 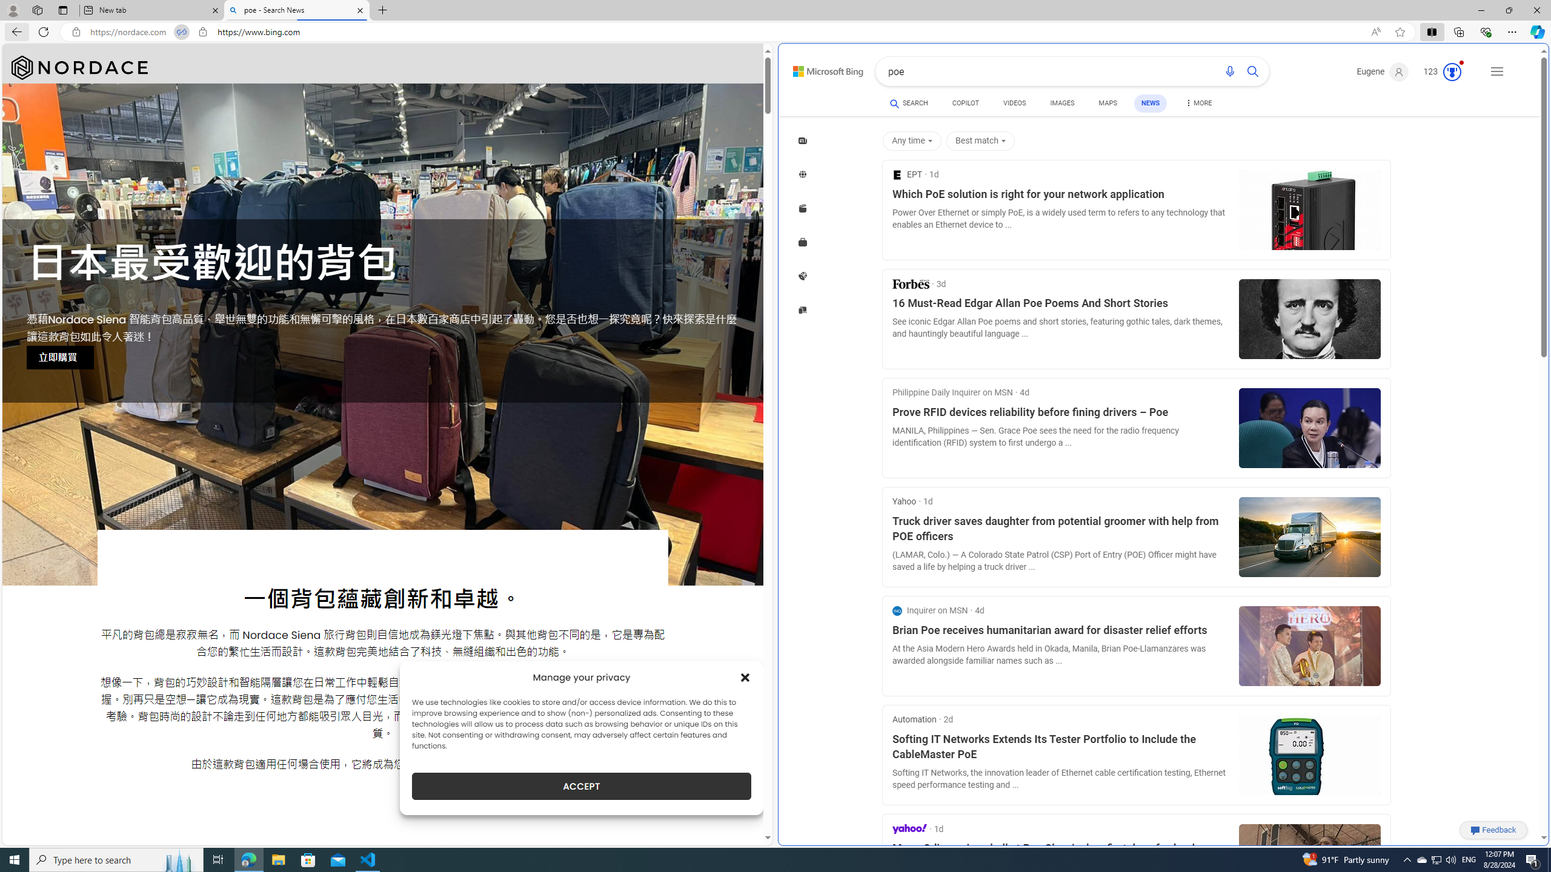 What do you see at coordinates (1061, 304) in the screenshot?
I see `16 Must-Read Edgar Allan Poe Poems And Short Stories` at bounding box center [1061, 304].